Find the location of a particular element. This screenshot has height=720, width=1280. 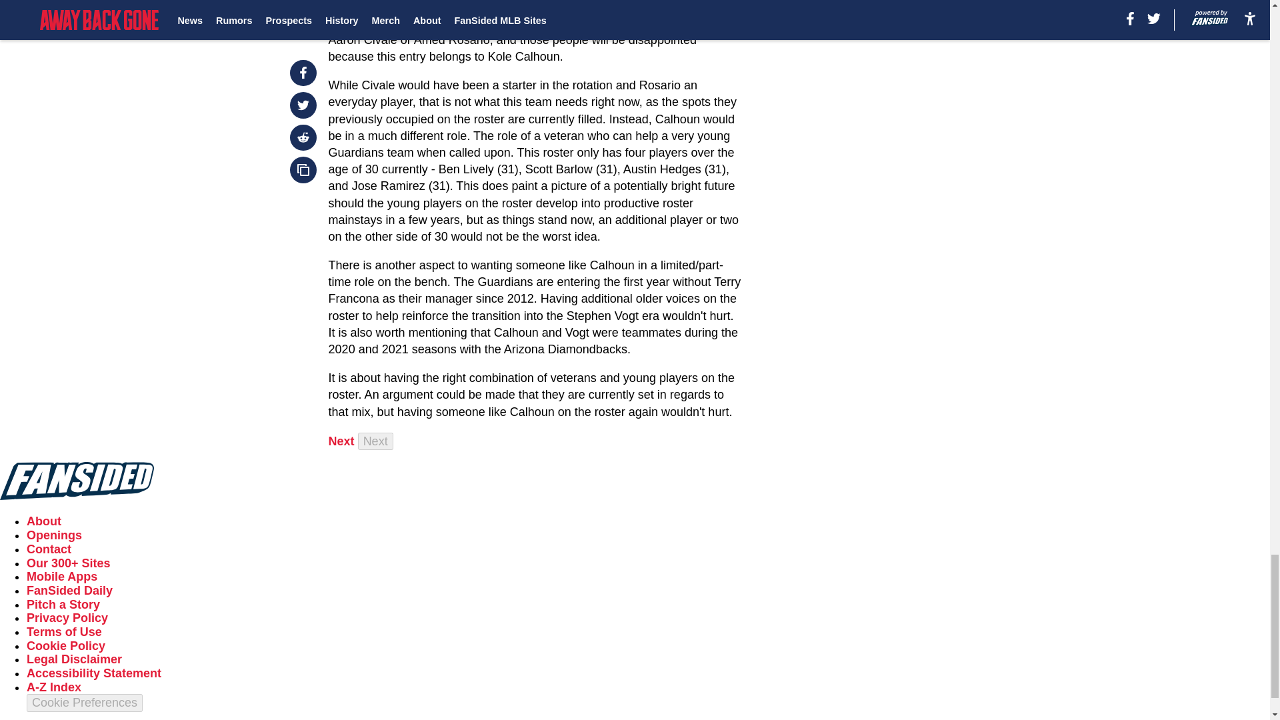

Next is located at coordinates (341, 441).